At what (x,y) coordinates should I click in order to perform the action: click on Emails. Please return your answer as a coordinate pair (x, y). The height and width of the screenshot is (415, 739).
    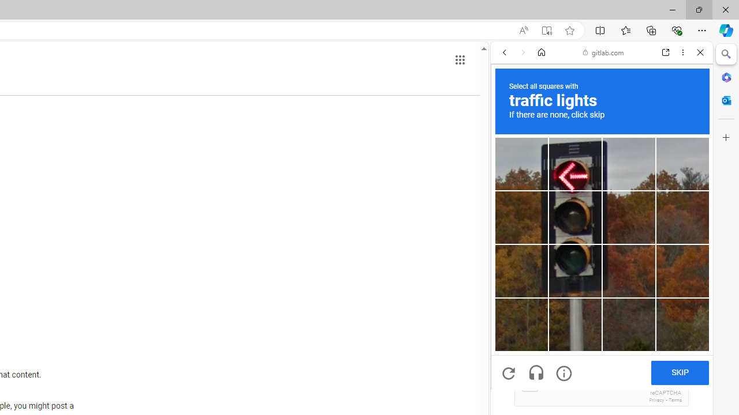
    Looking at the image, I should click on (512, 348).